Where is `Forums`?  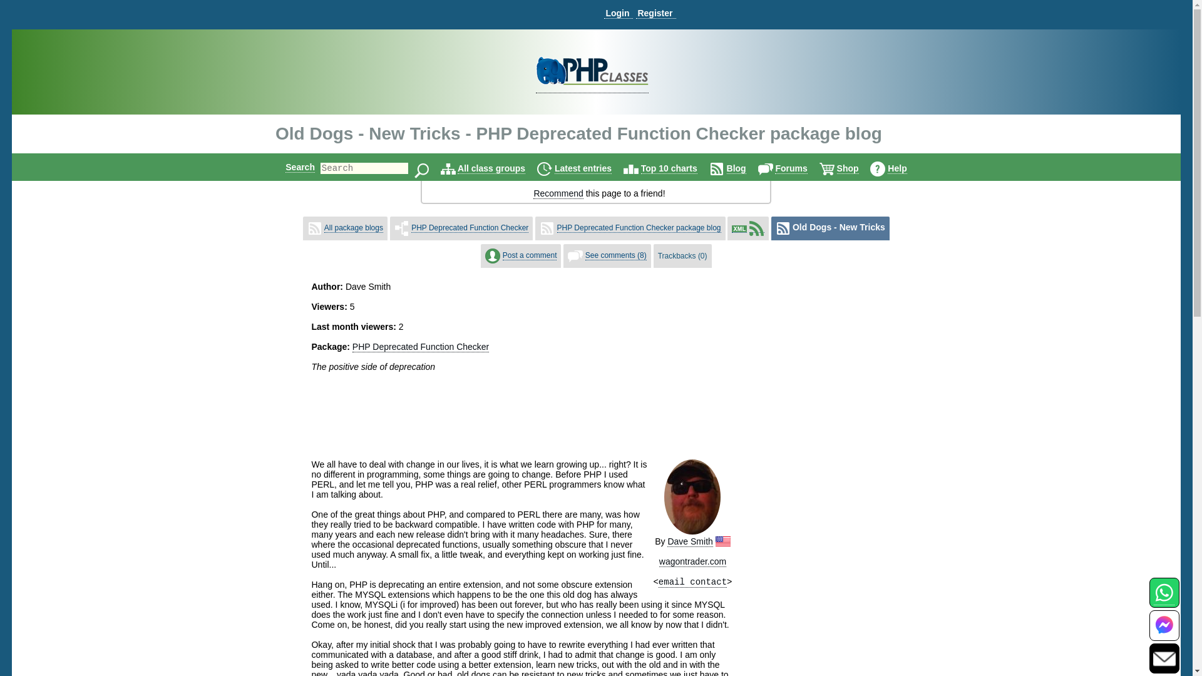 Forums is located at coordinates (791, 168).